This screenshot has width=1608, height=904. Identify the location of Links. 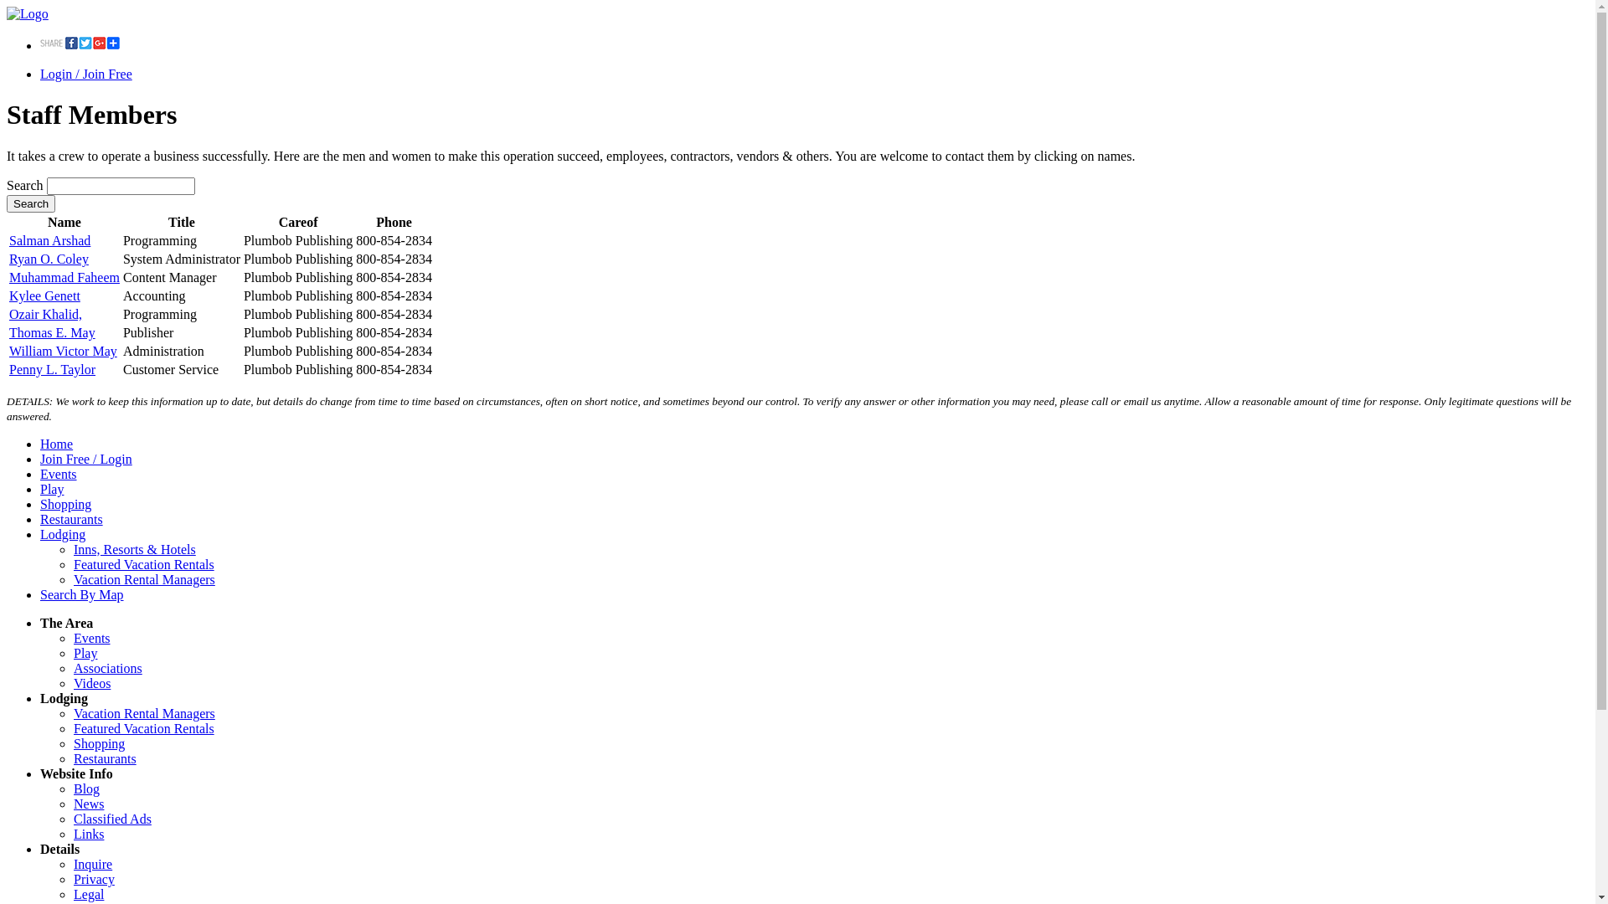
(89, 834).